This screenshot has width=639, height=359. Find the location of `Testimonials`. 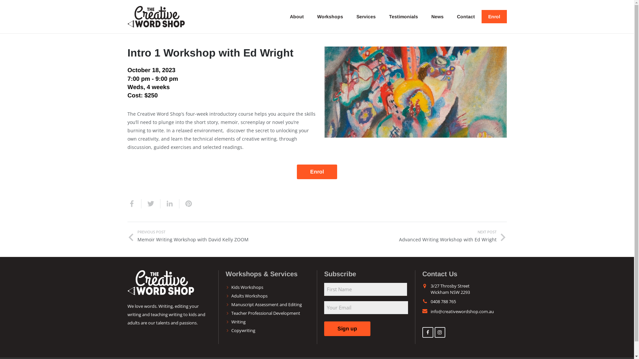

Testimonials is located at coordinates (403, 17).